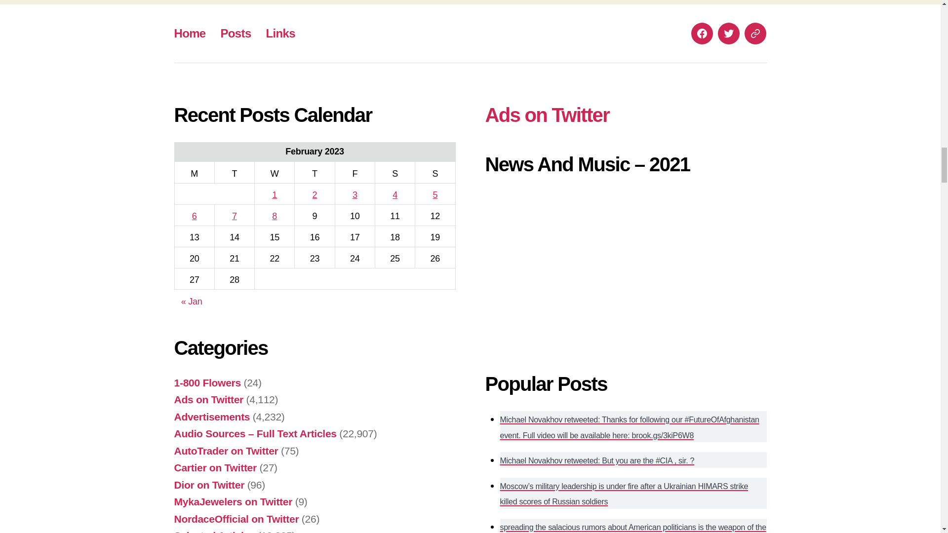 This screenshot has height=533, width=948. Describe the element at coordinates (315, 173) in the screenshot. I see `Thursday` at that location.